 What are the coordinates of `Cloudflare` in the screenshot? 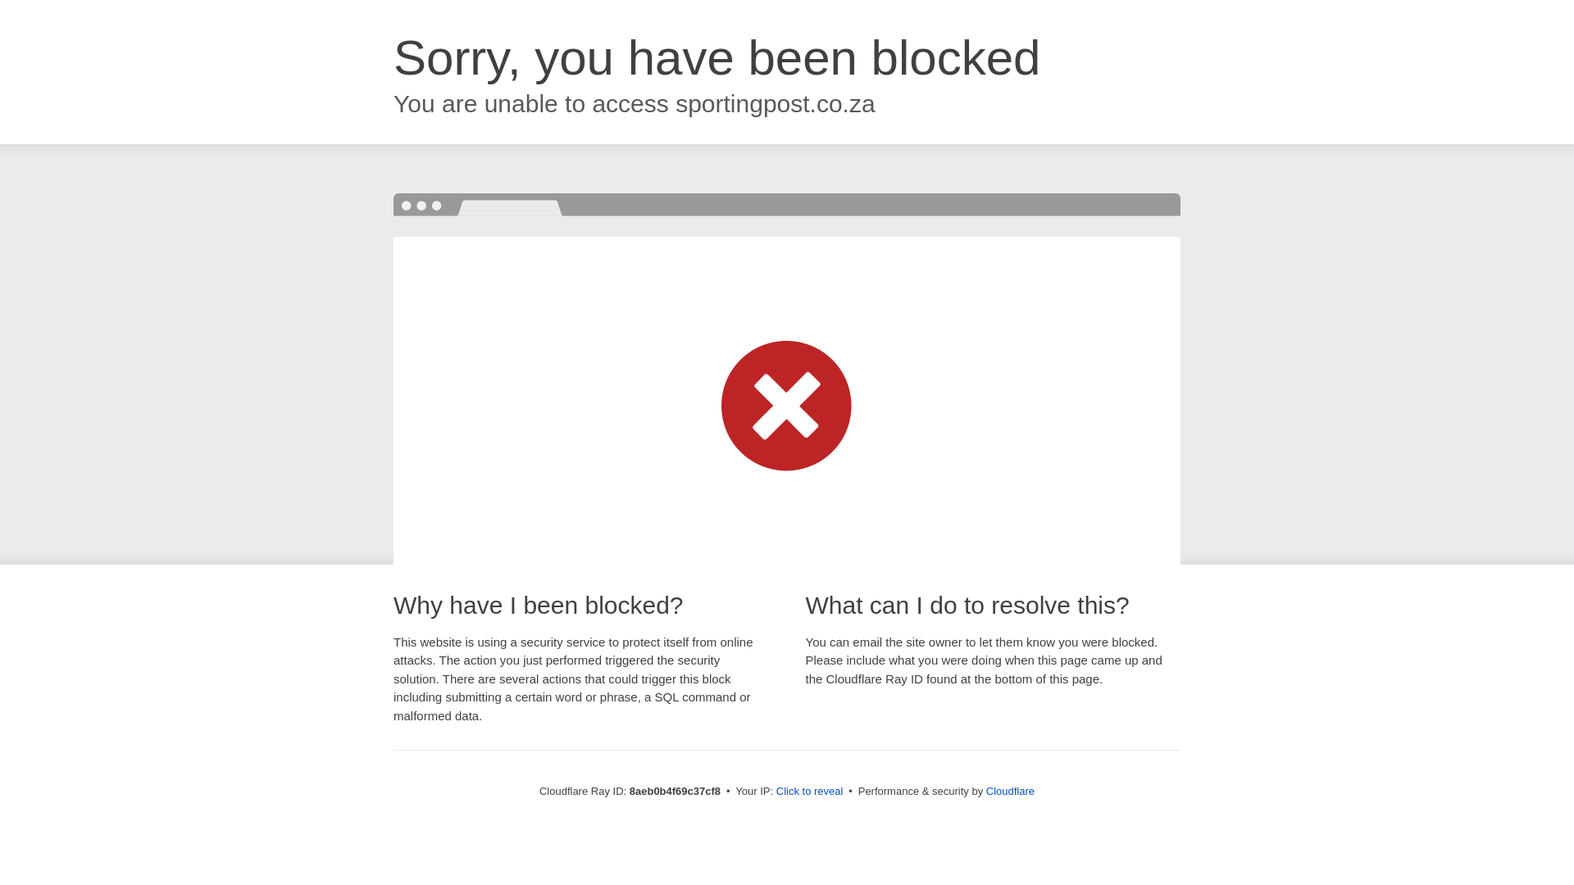 It's located at (1010, 791).